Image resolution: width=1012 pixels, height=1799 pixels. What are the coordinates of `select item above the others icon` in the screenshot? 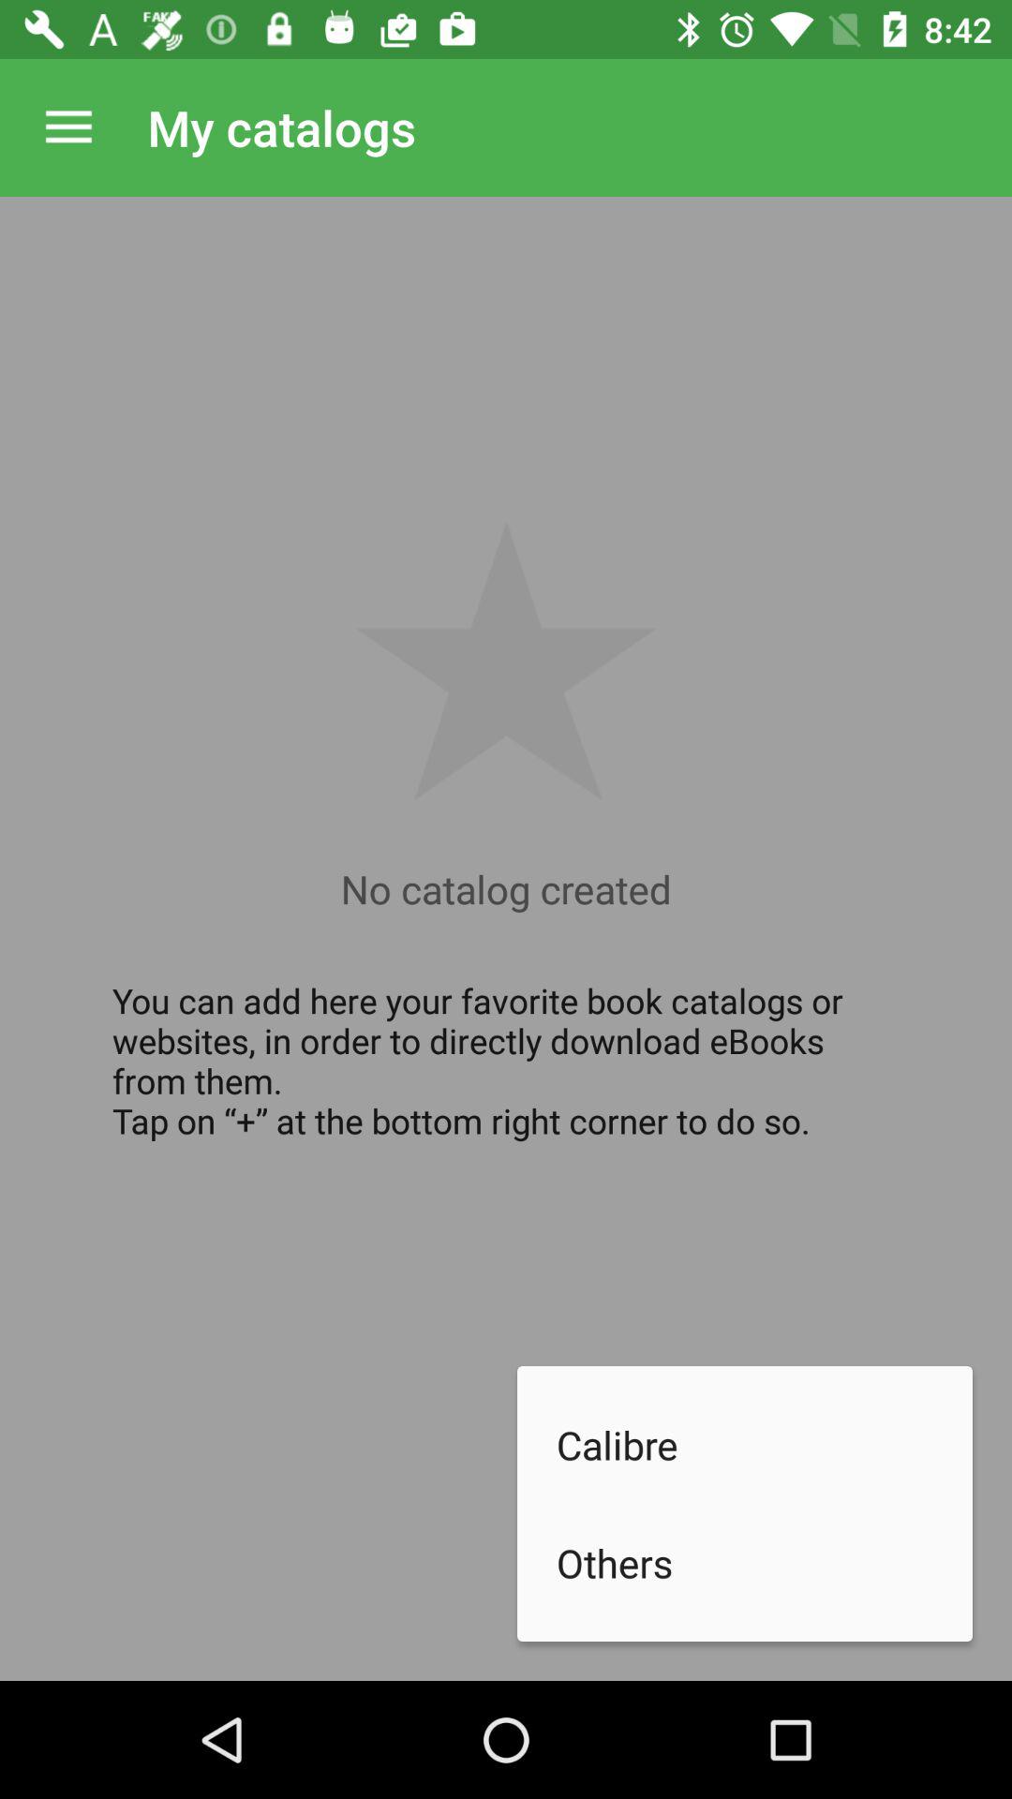 It's located at (765, 1445).